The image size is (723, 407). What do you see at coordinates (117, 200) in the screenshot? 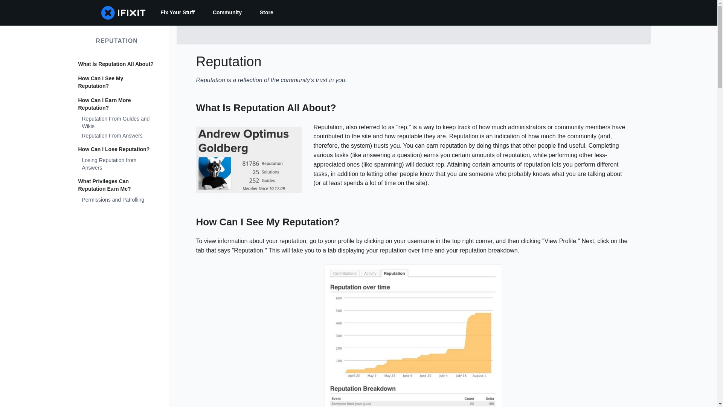
I see `Permissions and Patrolling` at bounding box center [117, 200].